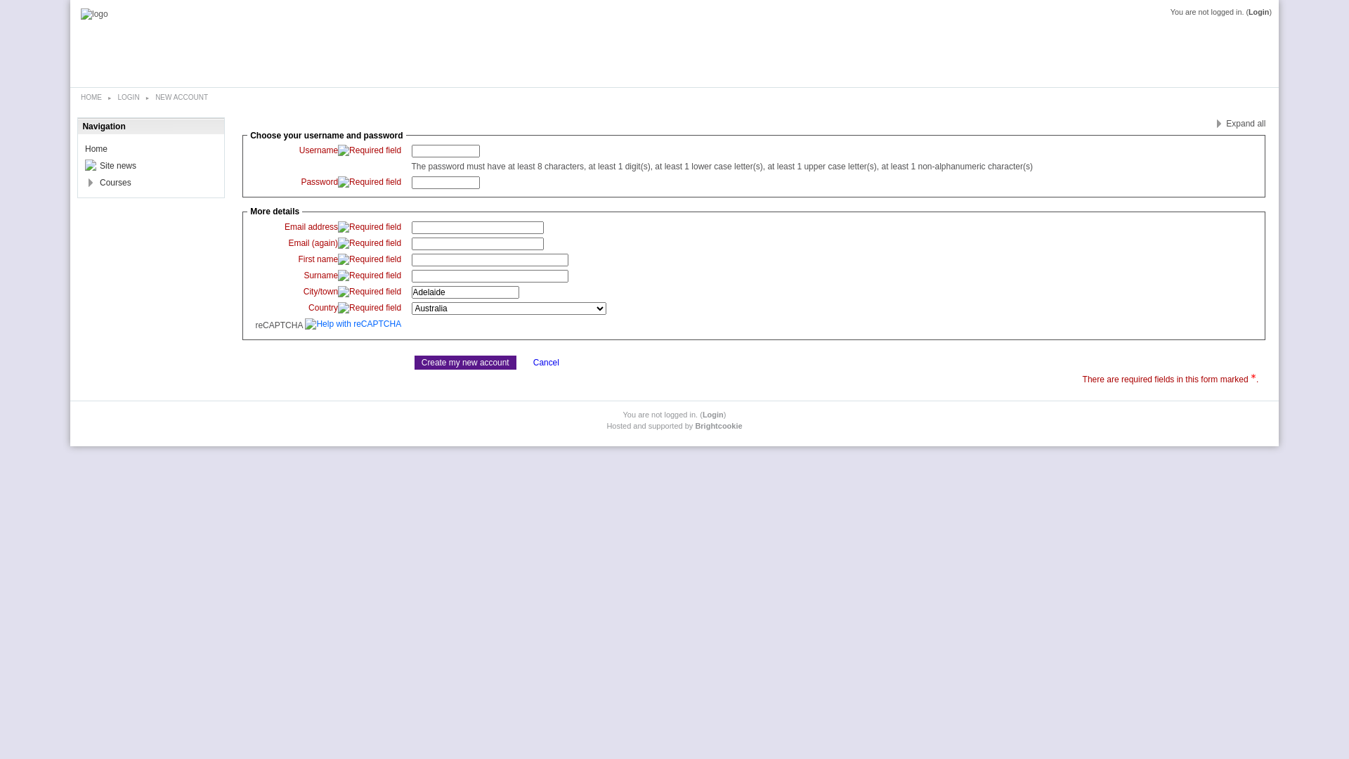 The image size is (1349, 759). I want to click on Site news, so click(118, 166).